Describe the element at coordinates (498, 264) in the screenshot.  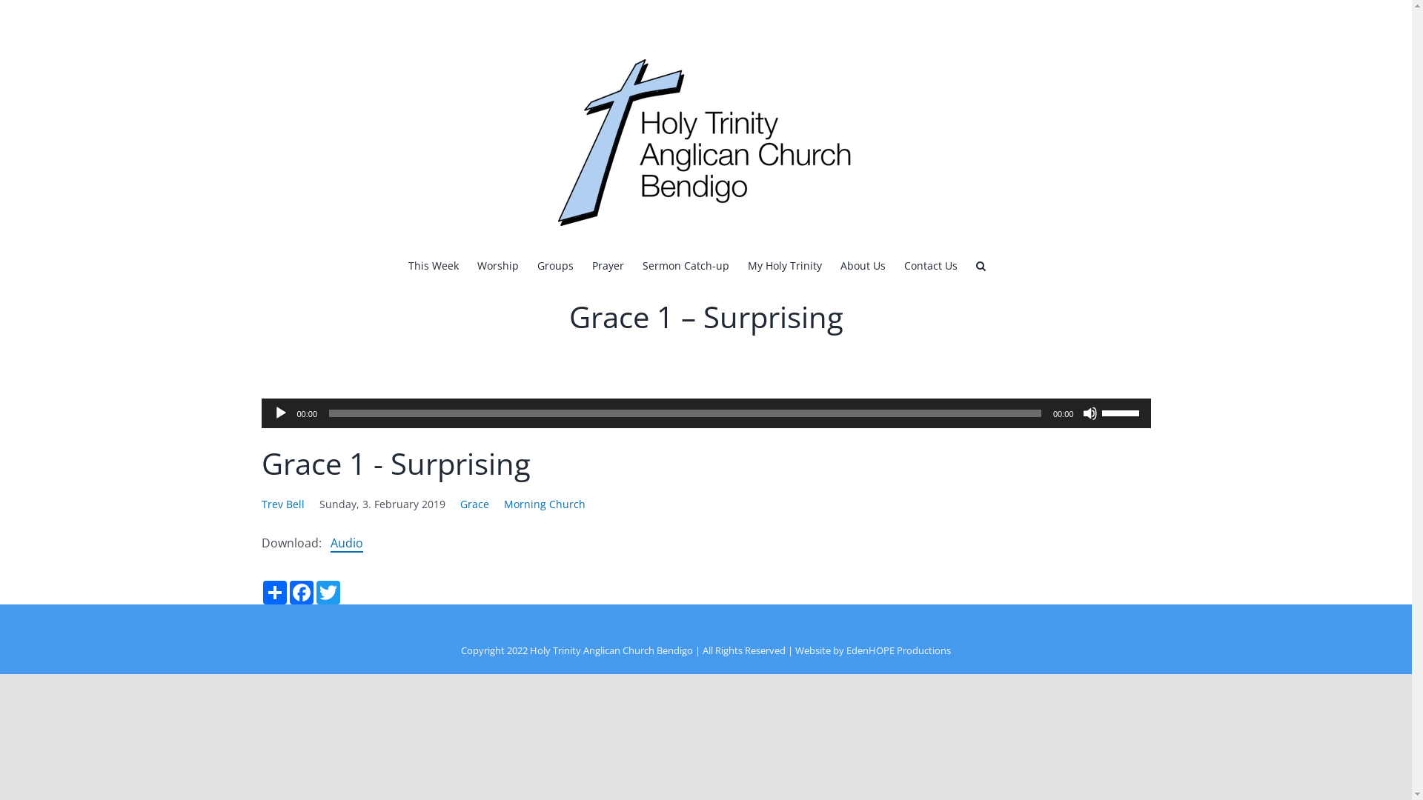
I see `Worship` at that location.